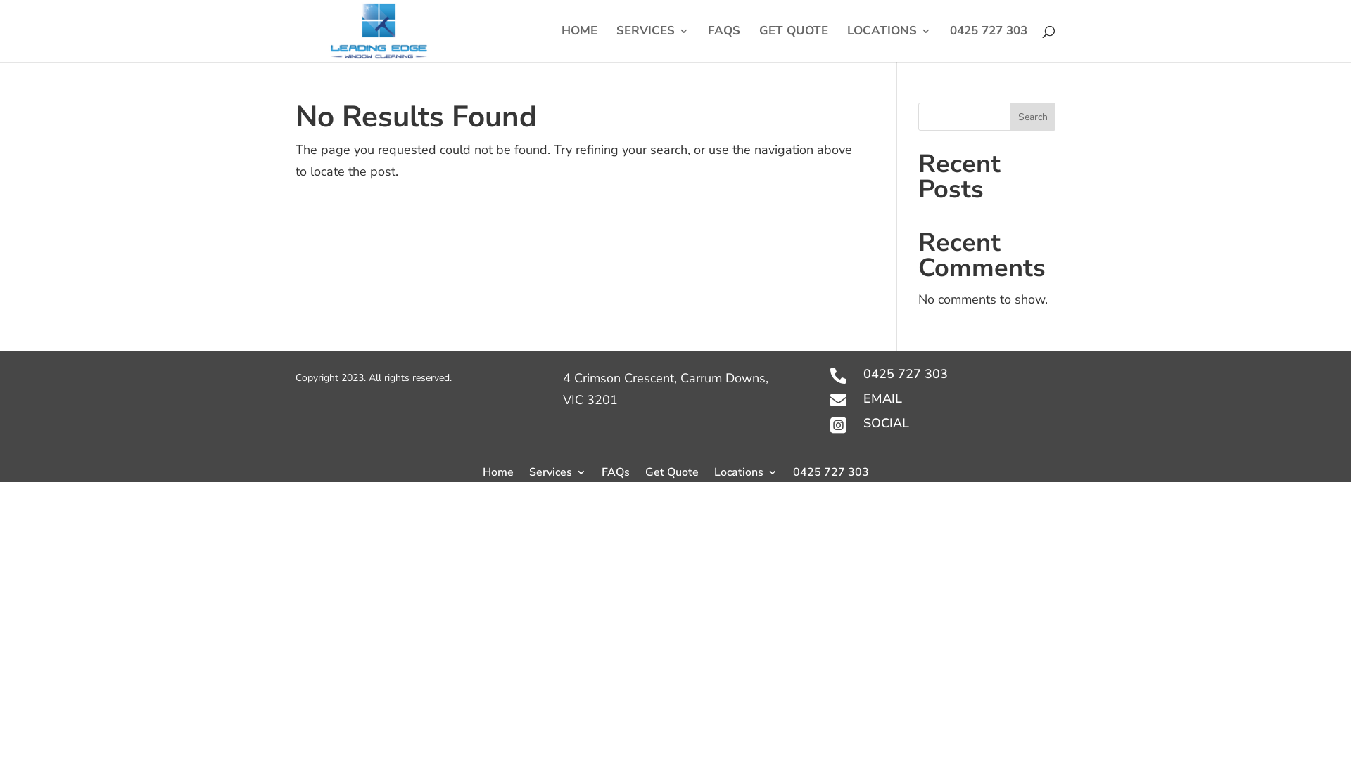  Describe the element at coordinates (887, 423) in the screenshot. I see `SOCIAL` at that location.